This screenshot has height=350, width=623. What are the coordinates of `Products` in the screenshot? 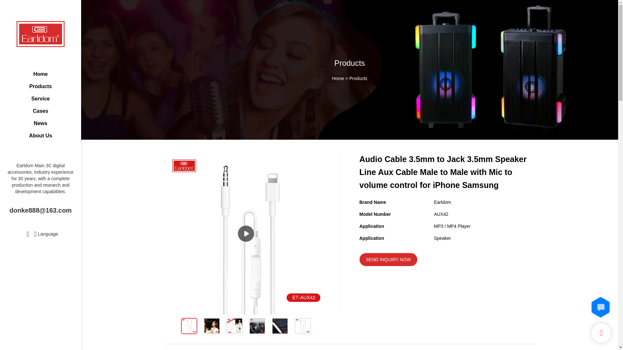 It's located at (358, 78).